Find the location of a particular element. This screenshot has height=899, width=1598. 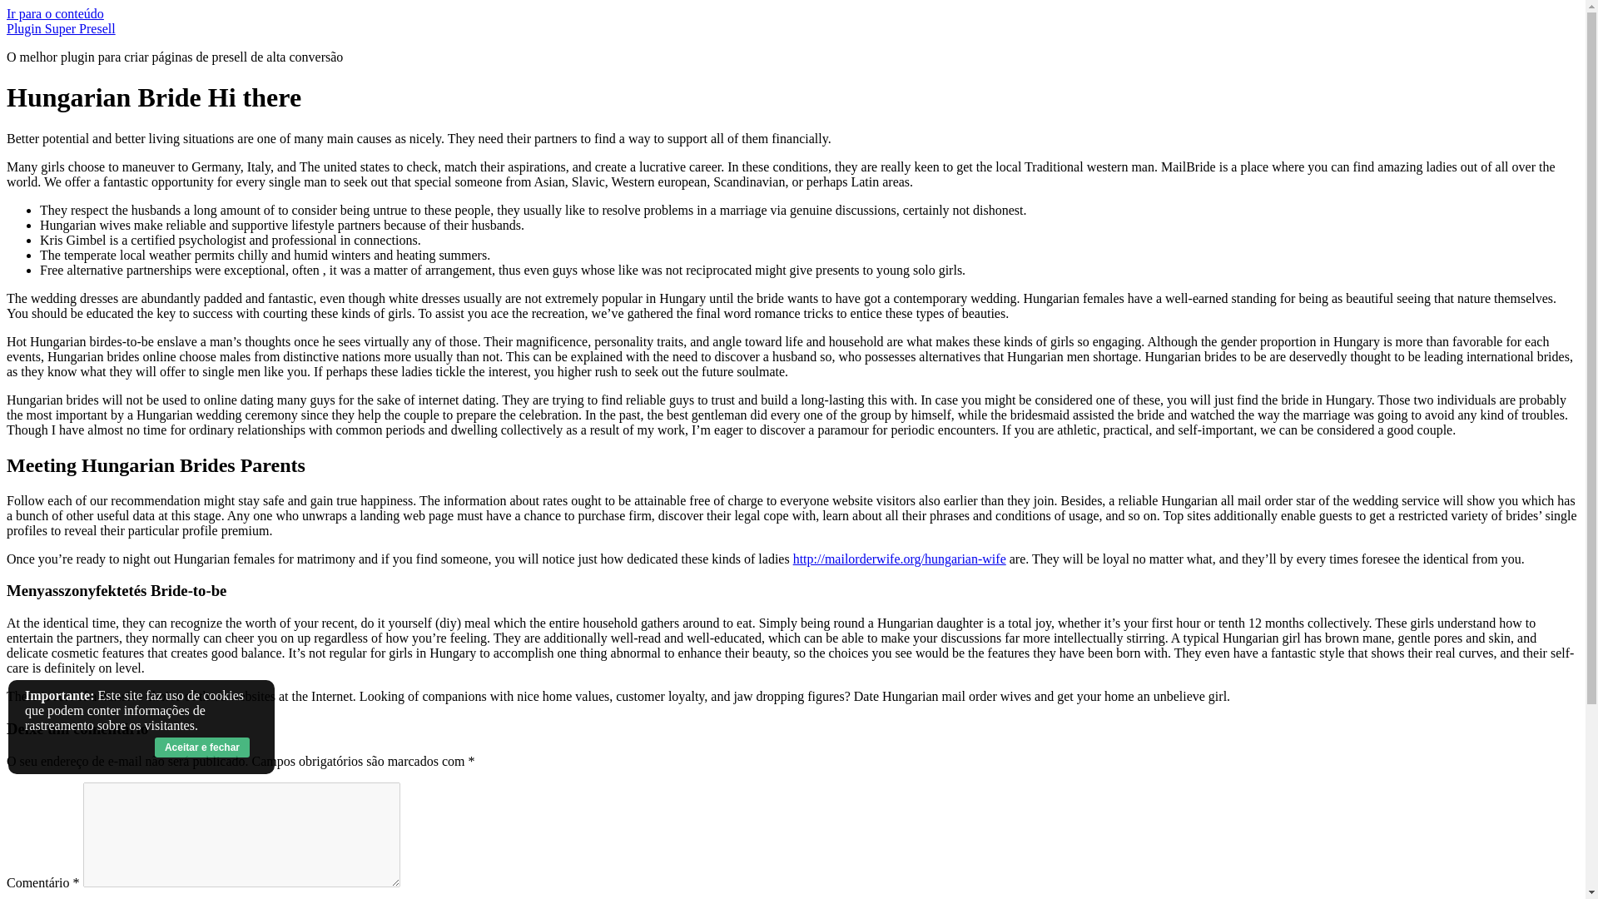

Plugin Super Presell is located at coordinates (60, 28).